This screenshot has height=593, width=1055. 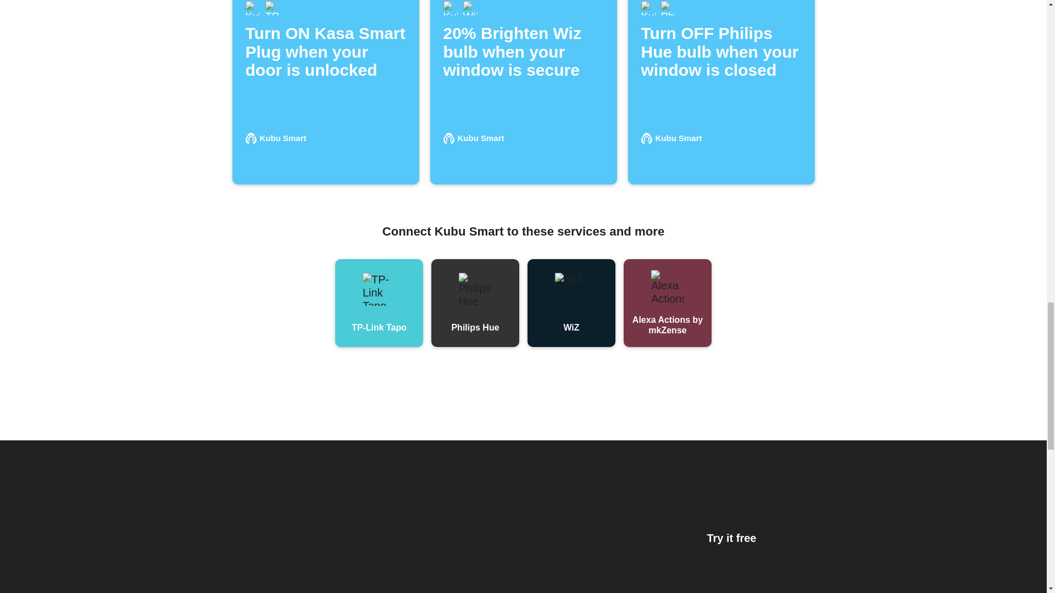 What do you see at coordinates (571, 303) in the screenshot?
I see `WiZ` at bounding box center [571, 303].